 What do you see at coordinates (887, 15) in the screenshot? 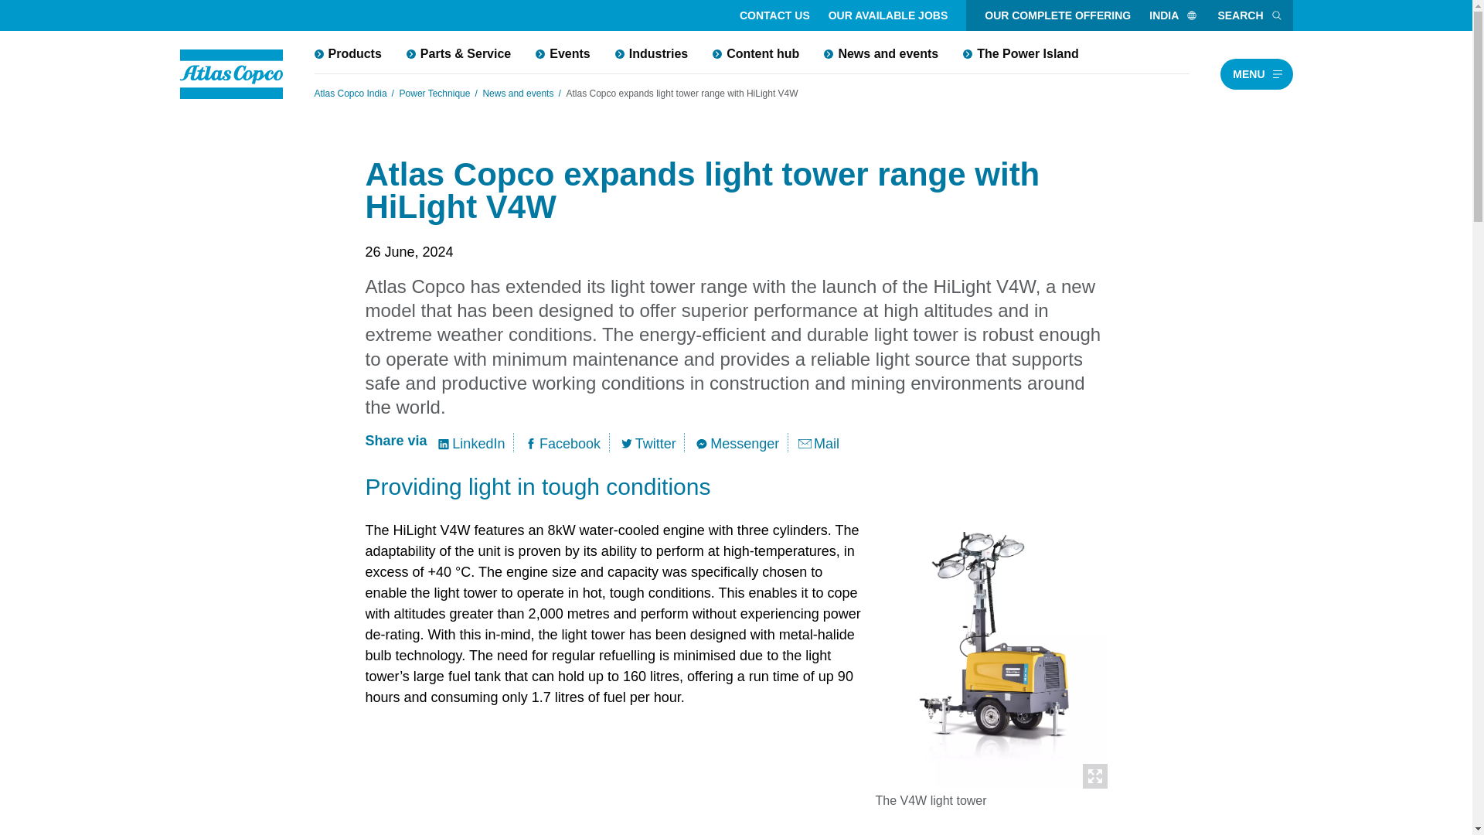
I see `OUR AVAILABLE JOBS` at bounding box center [887, 15].